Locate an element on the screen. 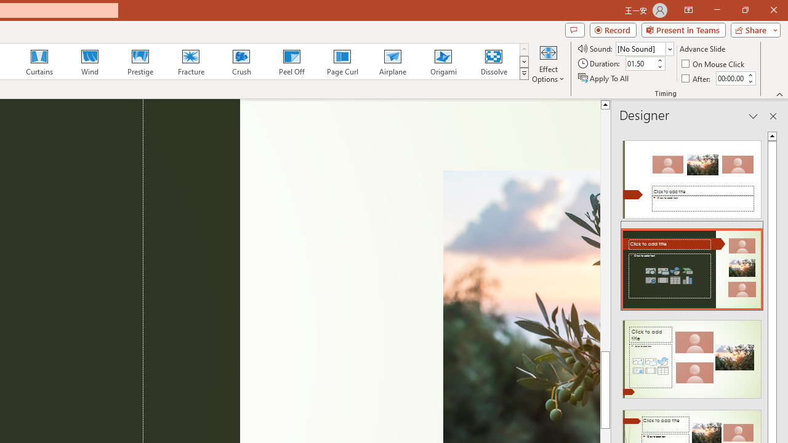  Open is located at coordinates (670, 49).